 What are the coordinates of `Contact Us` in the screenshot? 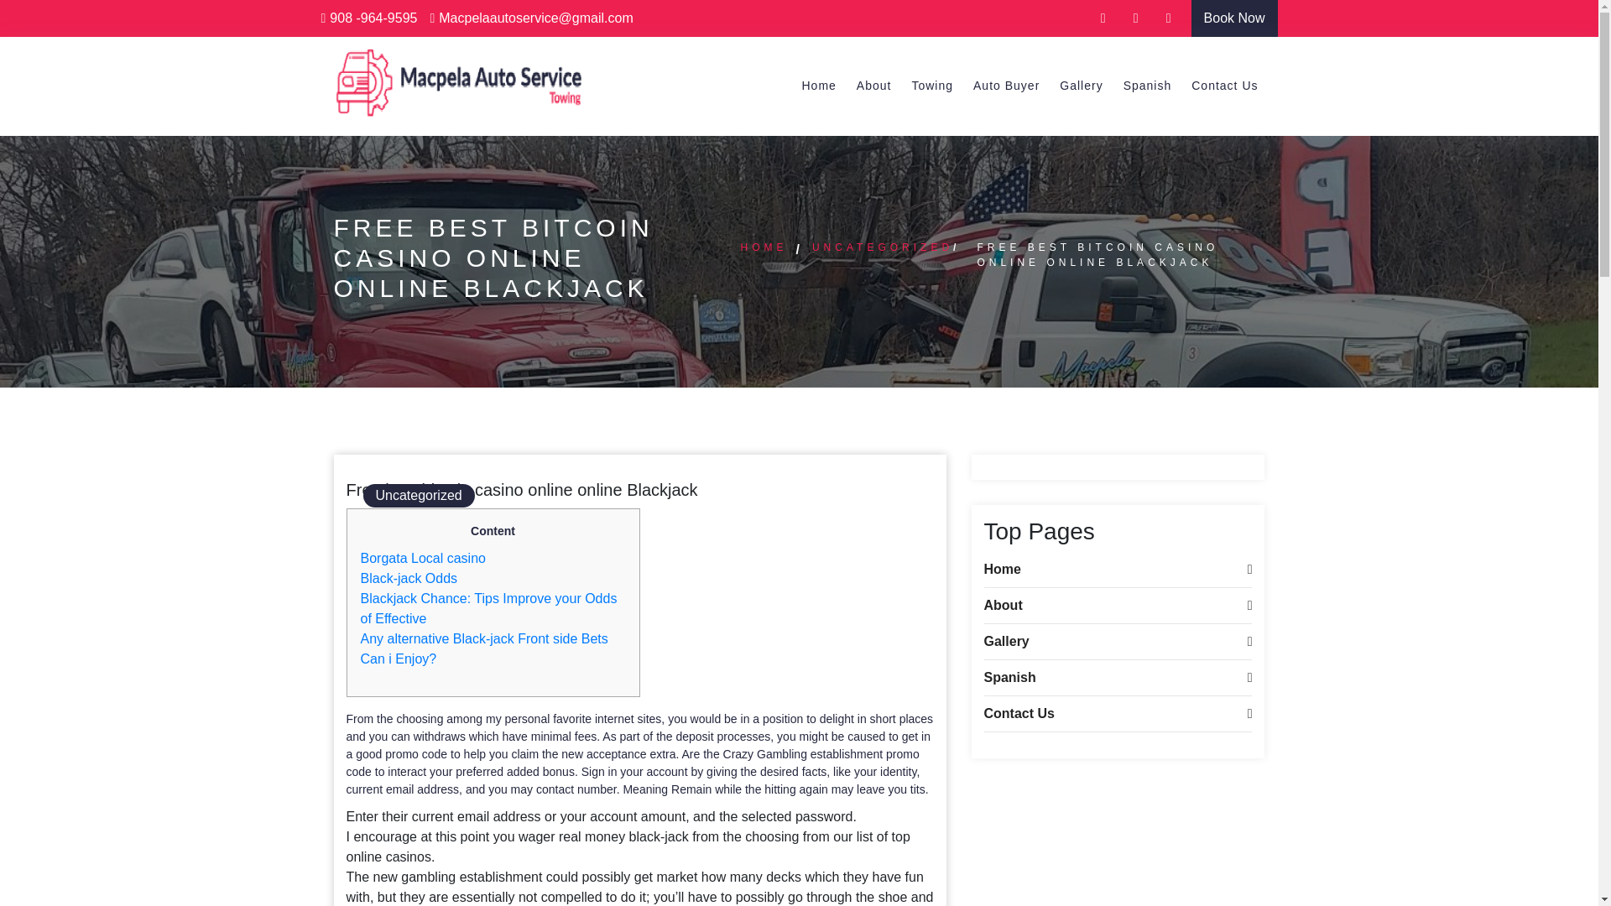 It's located at (1117, 714).